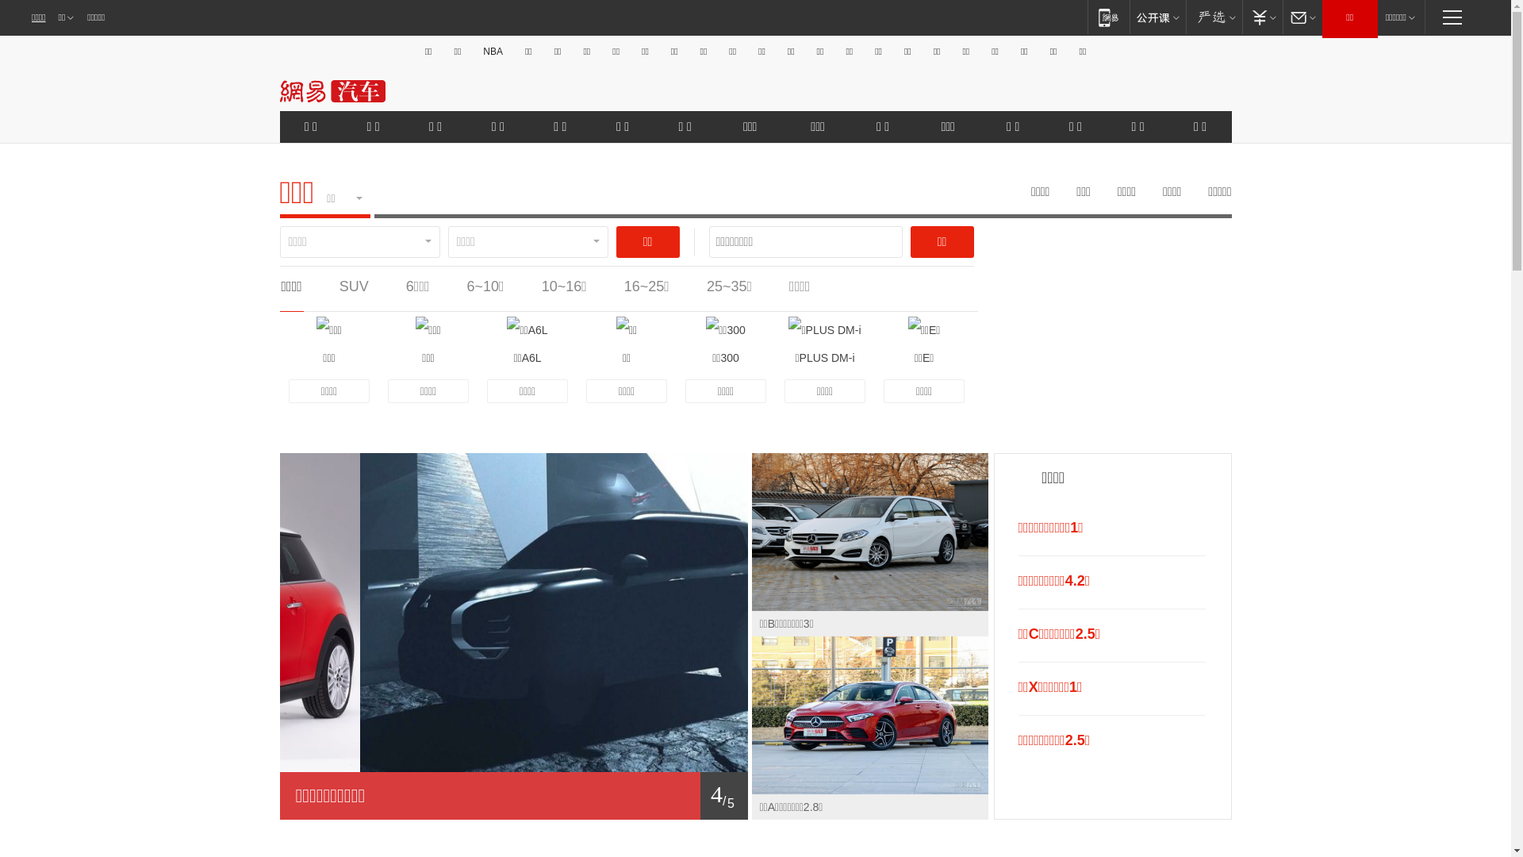  What do you see at coordinates (513, 796) in the screenshot?
I see `1/ 5` at bounding box center [513, 796].